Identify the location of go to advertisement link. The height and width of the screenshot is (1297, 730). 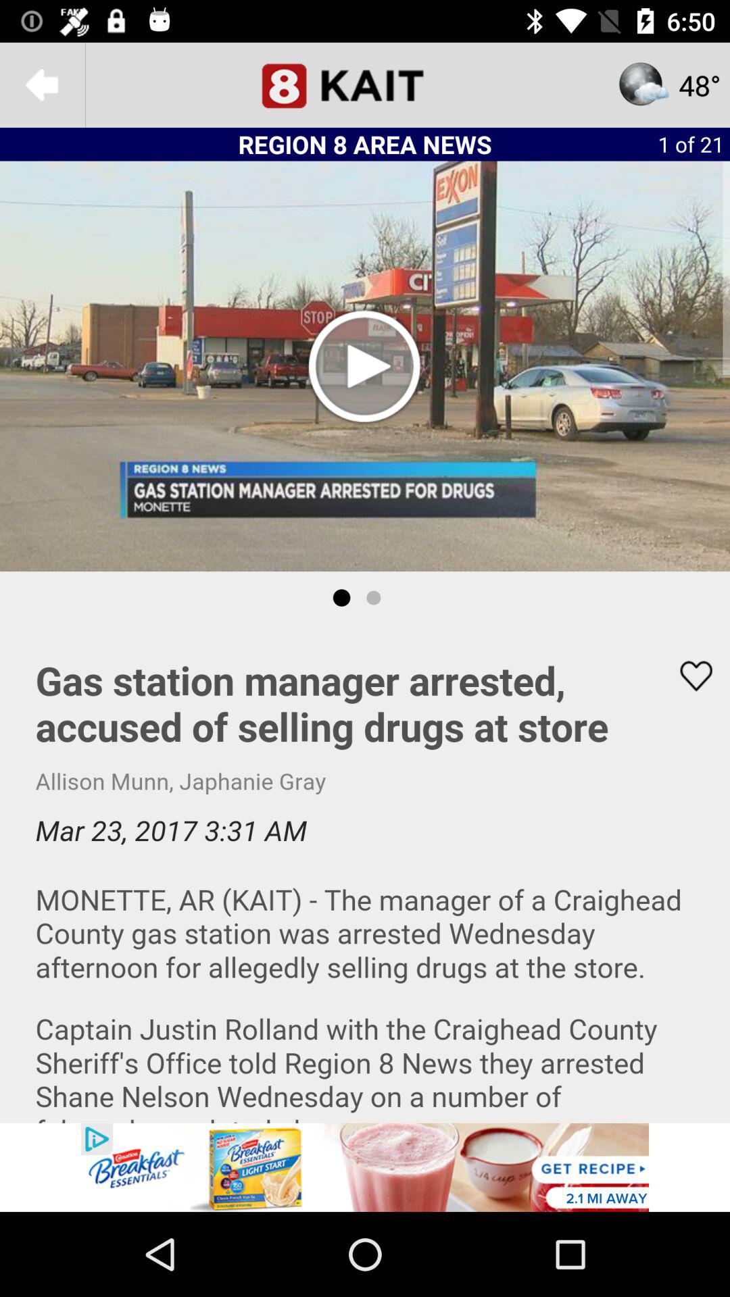
(365, 1167).